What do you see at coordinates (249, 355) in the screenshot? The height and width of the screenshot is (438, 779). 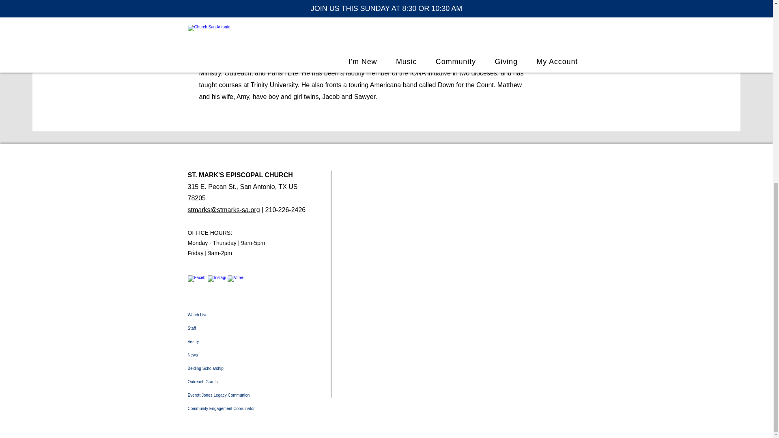 I see `News` at bounding box center [249, 355].